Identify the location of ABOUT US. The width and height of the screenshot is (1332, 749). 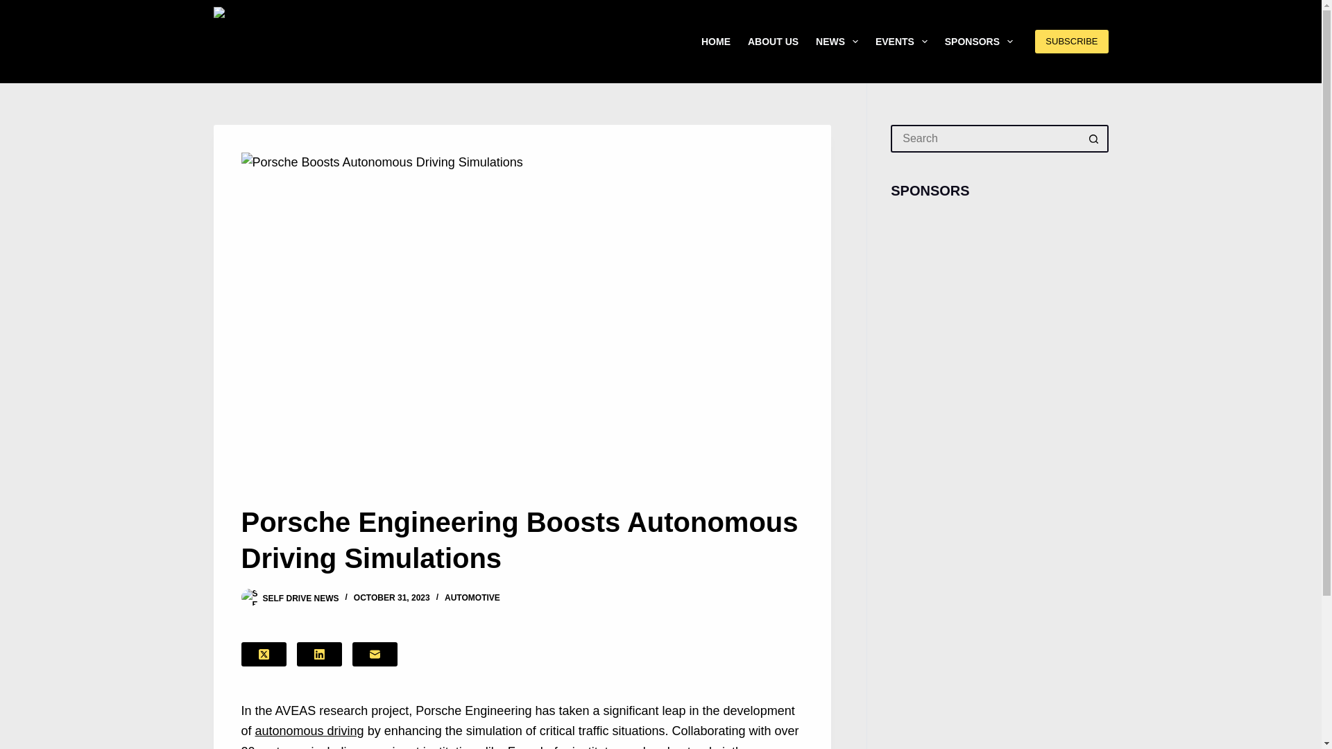
(773, 42).